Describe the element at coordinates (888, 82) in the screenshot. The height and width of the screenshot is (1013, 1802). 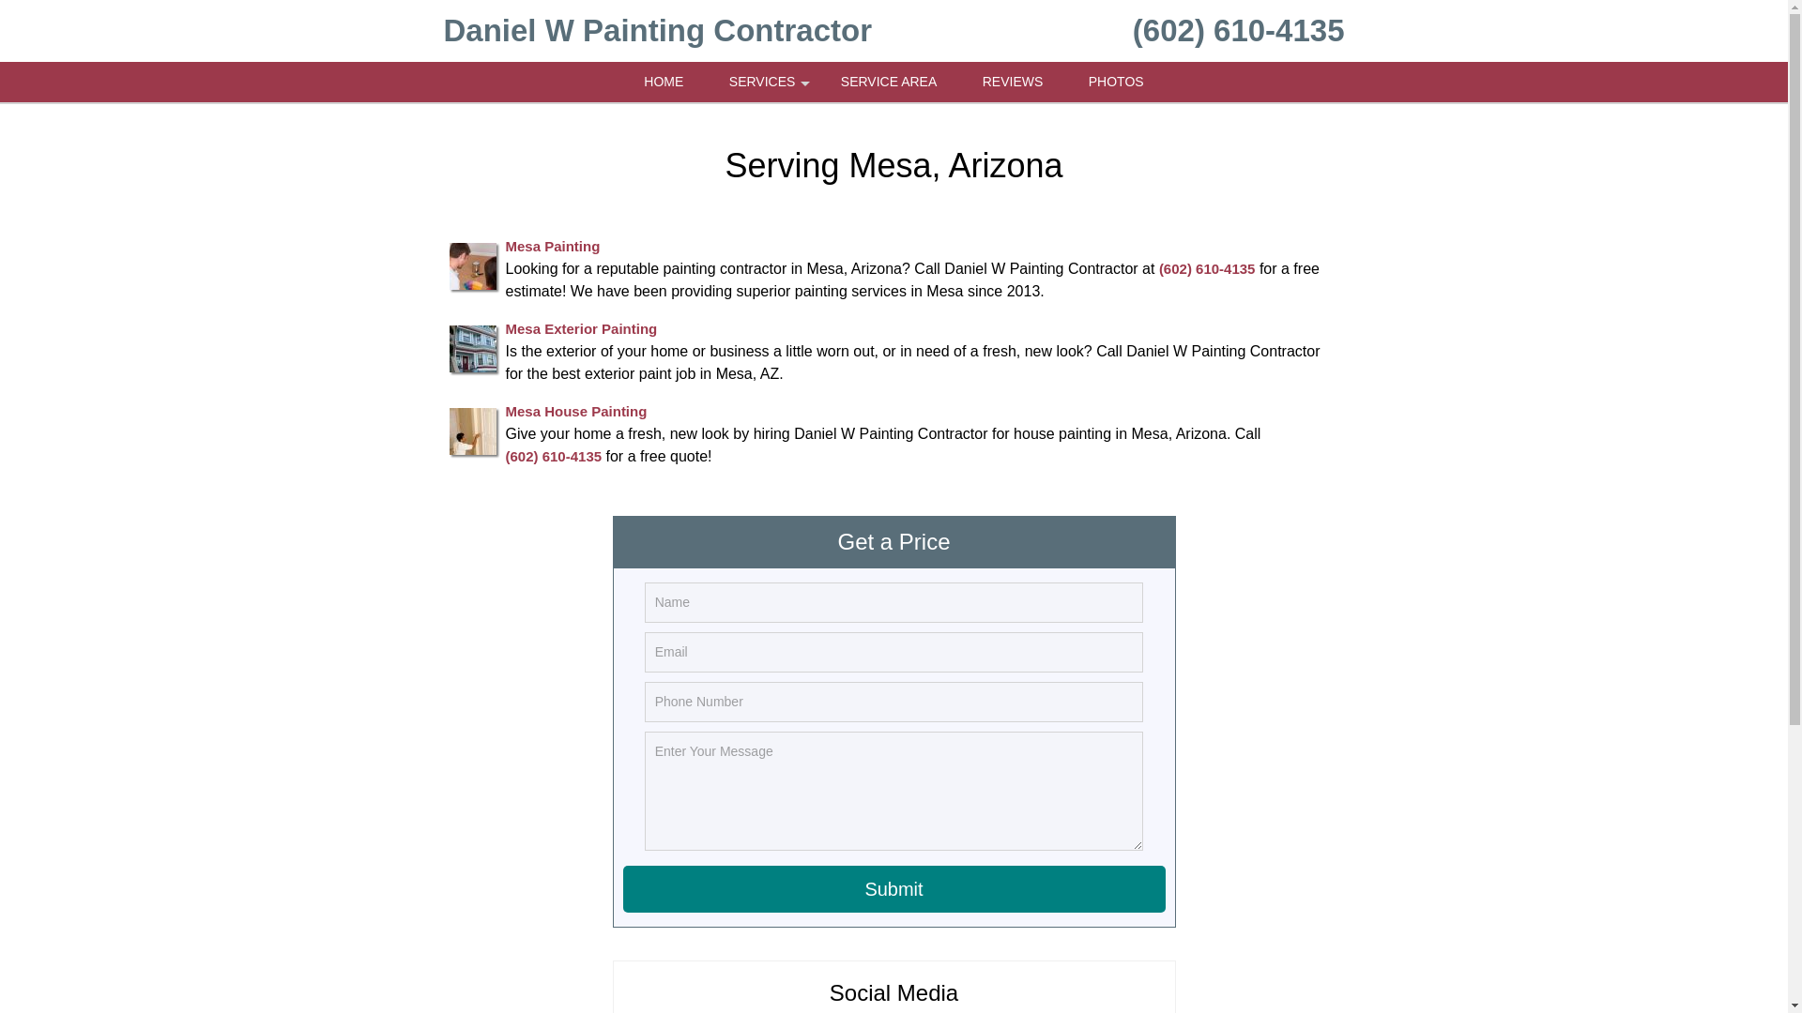
I see `SERVICE AREA` at that location.